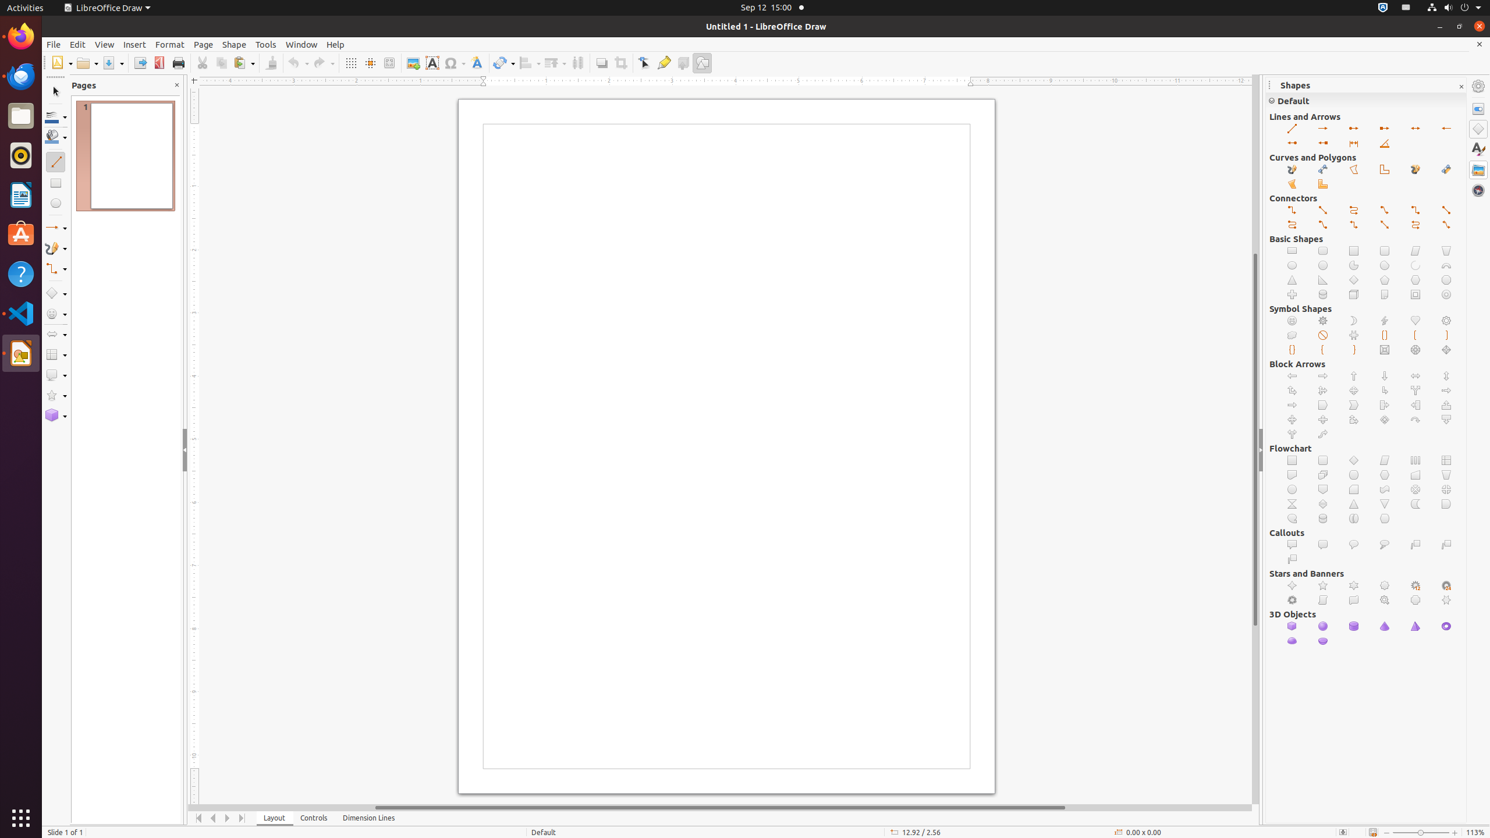  I want to click on Flowchart: Extract, so click(1354, 504).